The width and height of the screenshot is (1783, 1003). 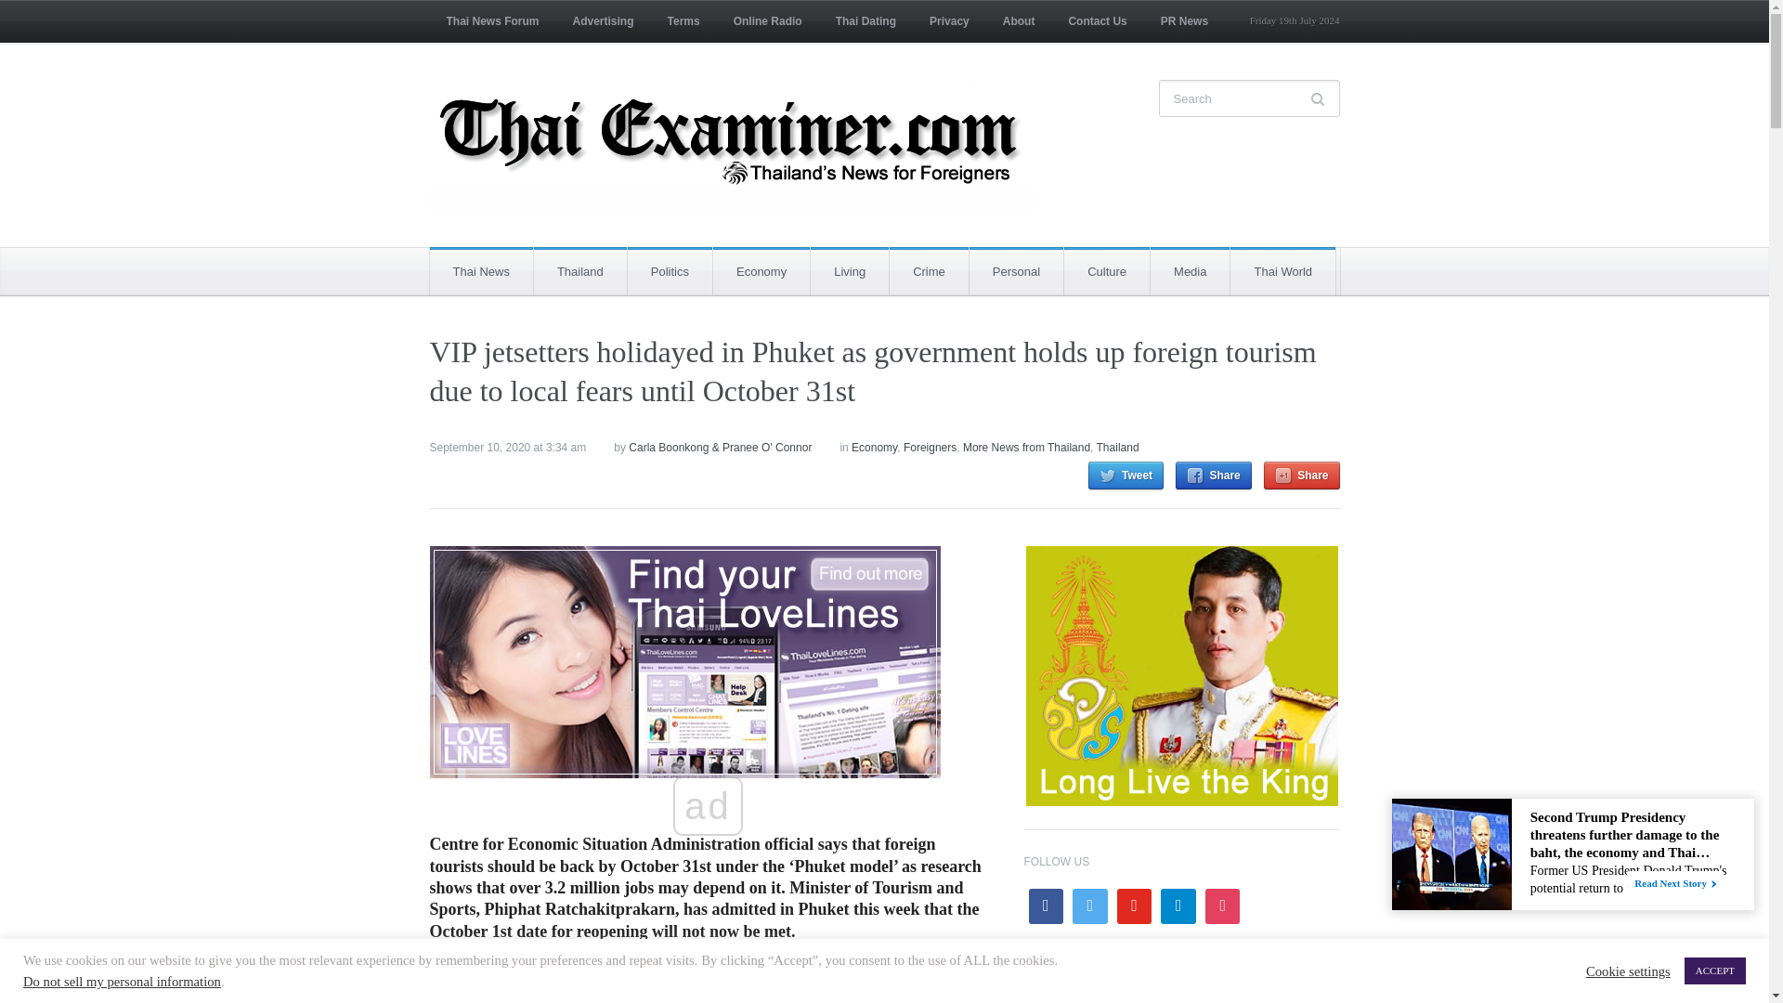 What do you see at coordinates (761, 270) in the screenshot?
I see `Economy` at bounding box center [761, 270].